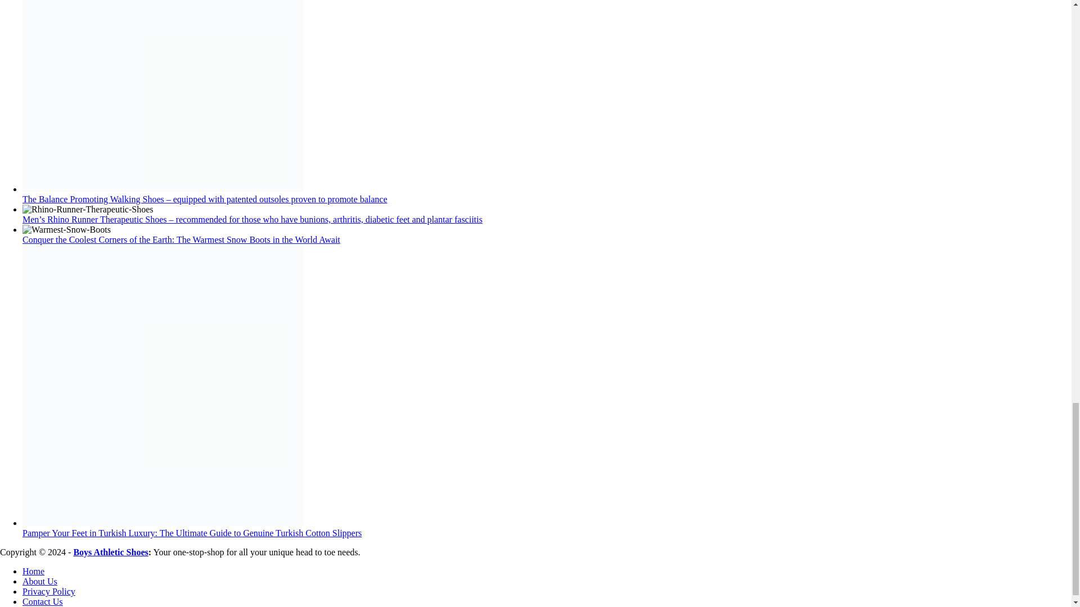 The height and width of the screenshot is (607, 1080). I want to click on Privacy Policy, so click(49, 591).